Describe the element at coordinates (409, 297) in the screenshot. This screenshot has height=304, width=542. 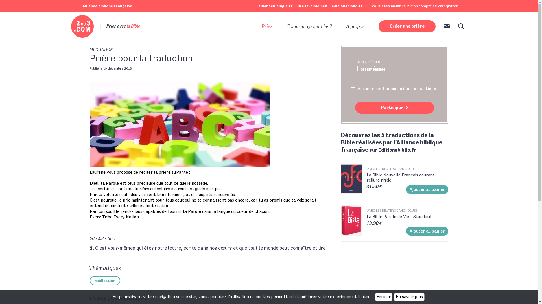
I see `En savoir plus` at that location.